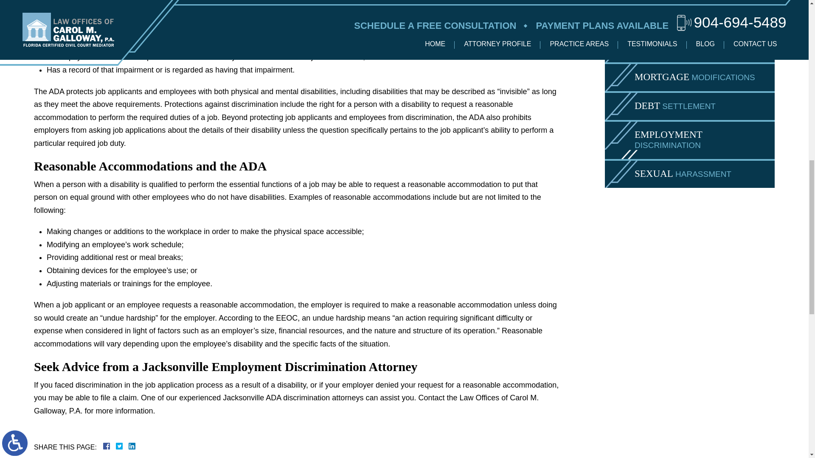 This screenshot has height=458, width=815. I want to click on LinkedIn, so click(128, 446).